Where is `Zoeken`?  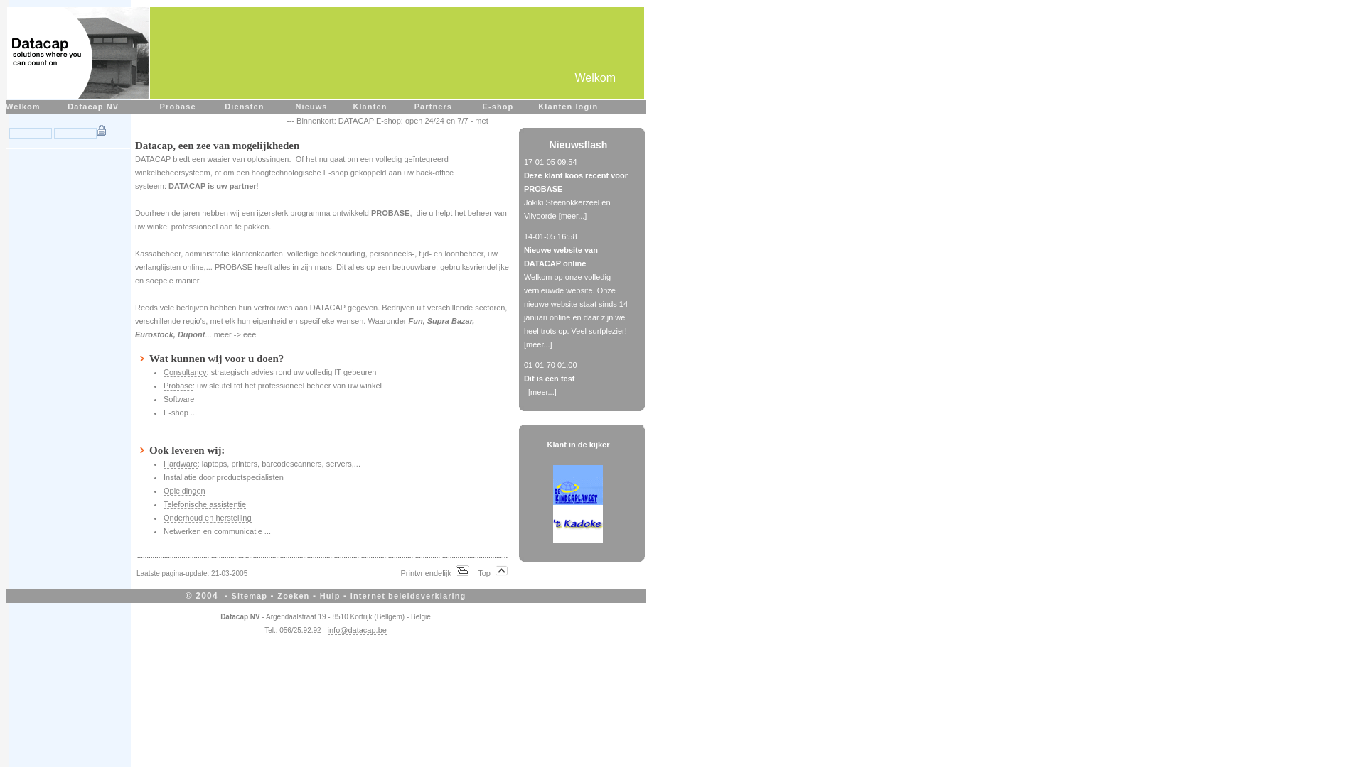 Zoeken is located at coordinates (293, 597).